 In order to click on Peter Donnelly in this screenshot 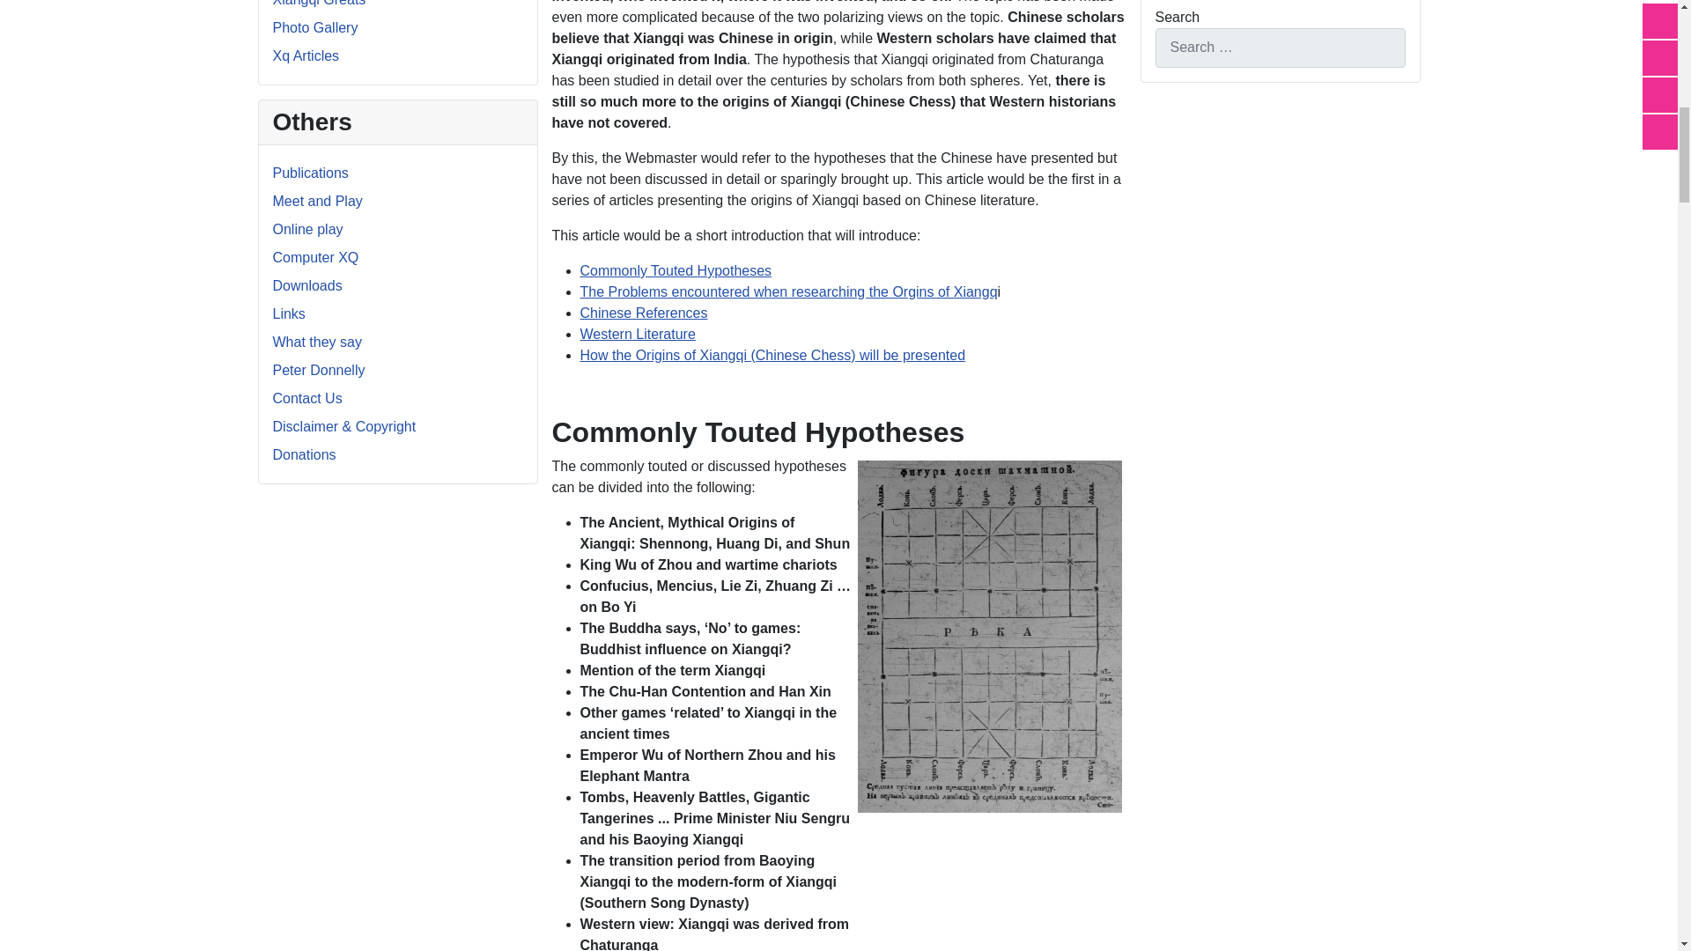, I will do `click(319, 370)`.